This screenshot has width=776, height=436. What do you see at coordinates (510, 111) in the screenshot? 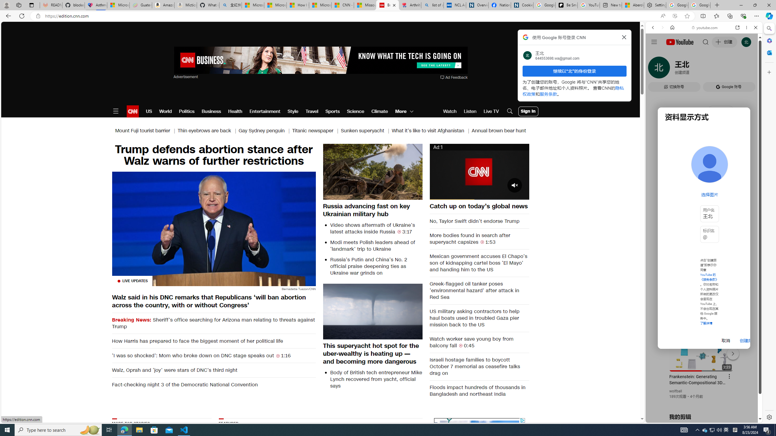
I see `Search Icon` at bounding box center [510, 111].